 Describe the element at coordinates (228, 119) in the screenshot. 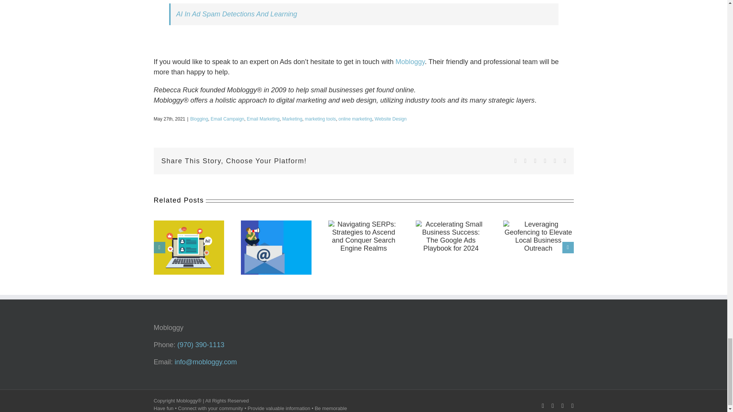

I see `Email Campaign` at that location.